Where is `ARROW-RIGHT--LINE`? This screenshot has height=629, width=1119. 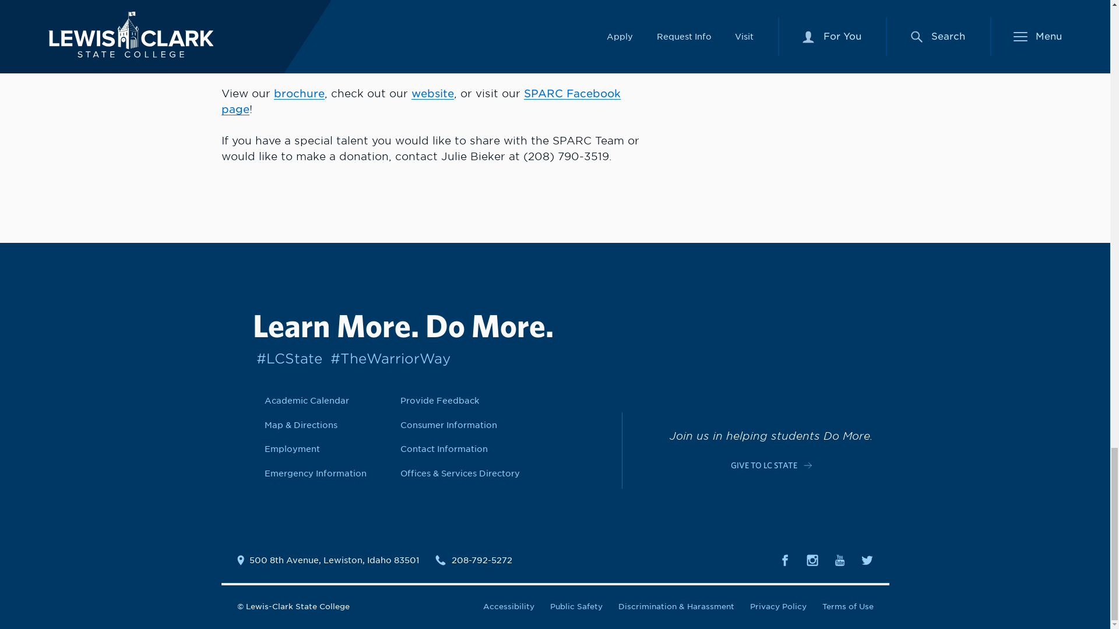 ARROW-RIGHT--LINE is located at coordinates (808, 465).